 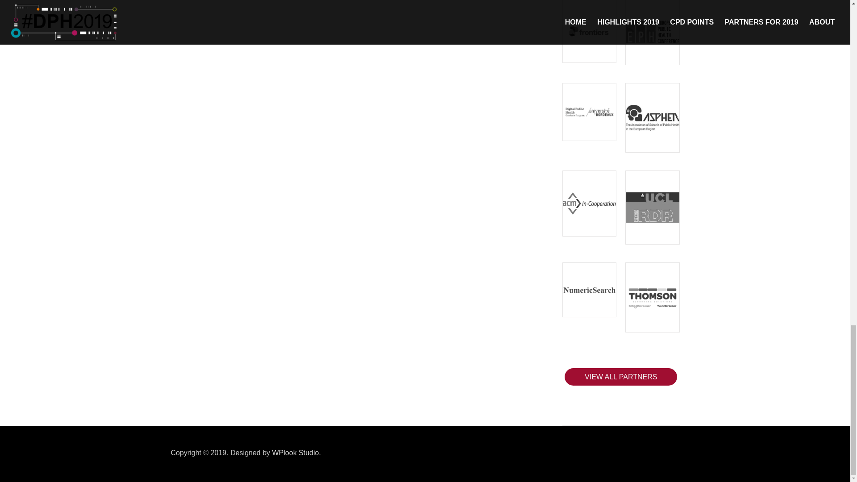 I want to click on WPlook Studio., so click(x=296, y=453).